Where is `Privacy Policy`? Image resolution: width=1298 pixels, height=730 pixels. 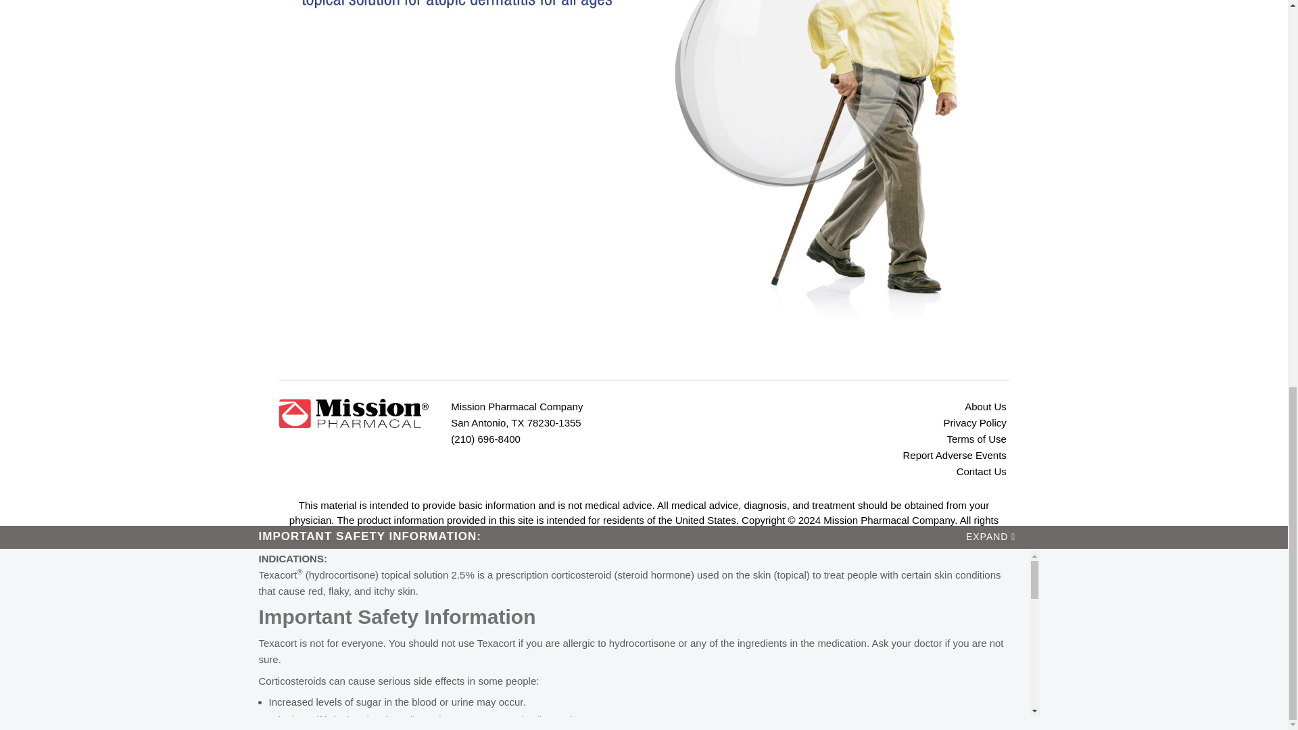 Privacy Policy is located at coordinates (861, 423).